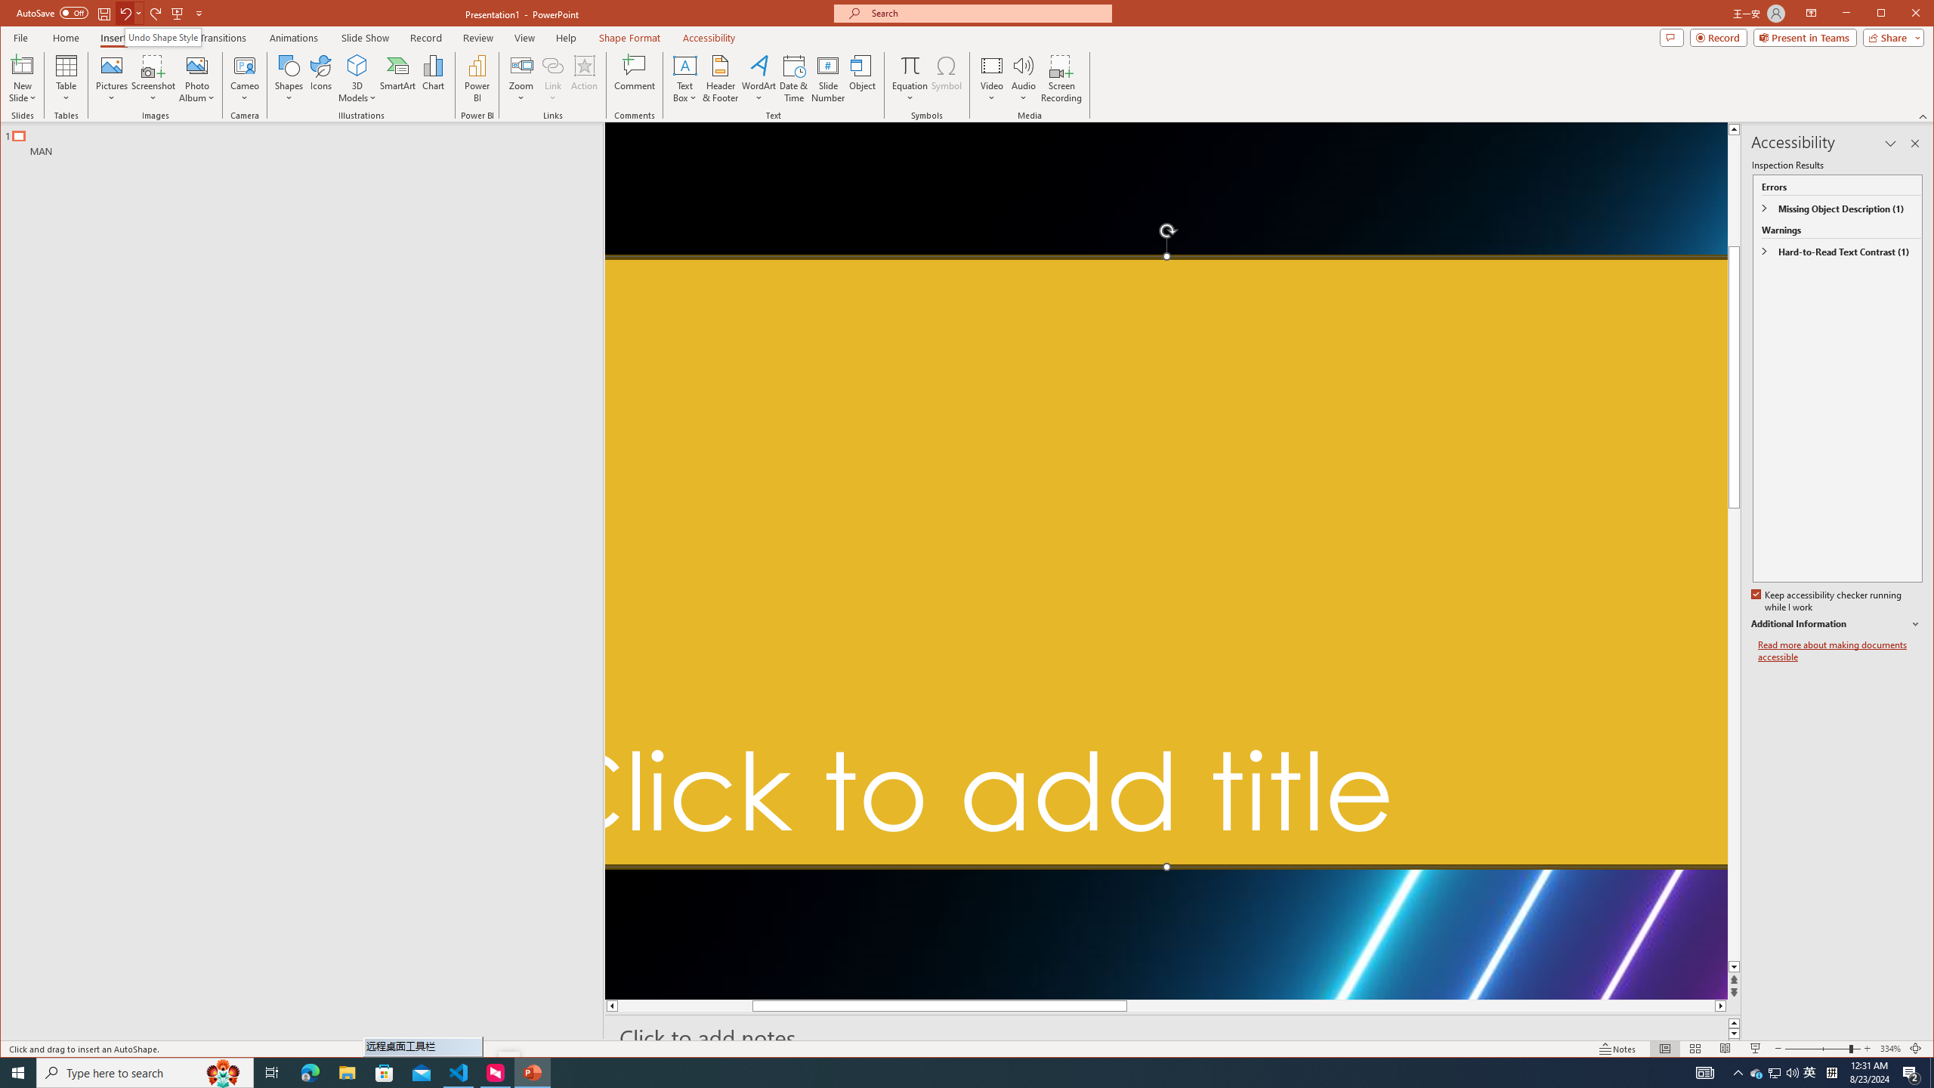 Image resolution: width=1934 pixels, height=1088 pixels. What do you see at coordinates (1916, 1049) in the screenshot?
I see `Zoom to Fit ` at bounding box center [1916, 1049].